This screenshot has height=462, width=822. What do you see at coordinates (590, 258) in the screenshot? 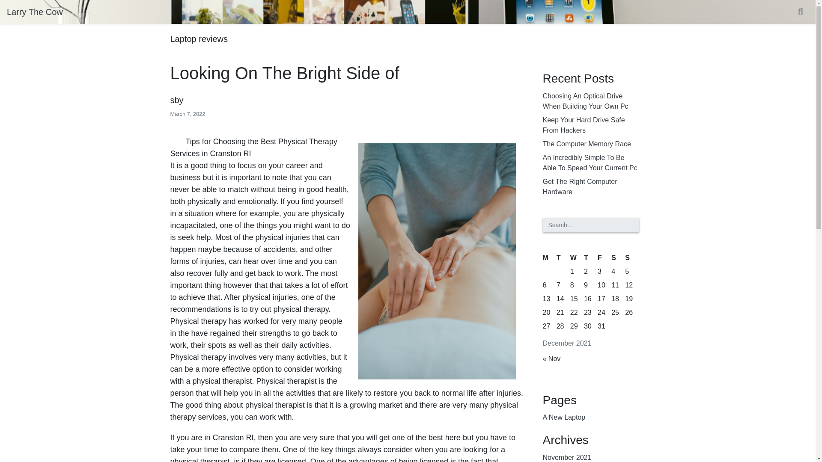
I see `Thursday` at bounding box center [590, 258].